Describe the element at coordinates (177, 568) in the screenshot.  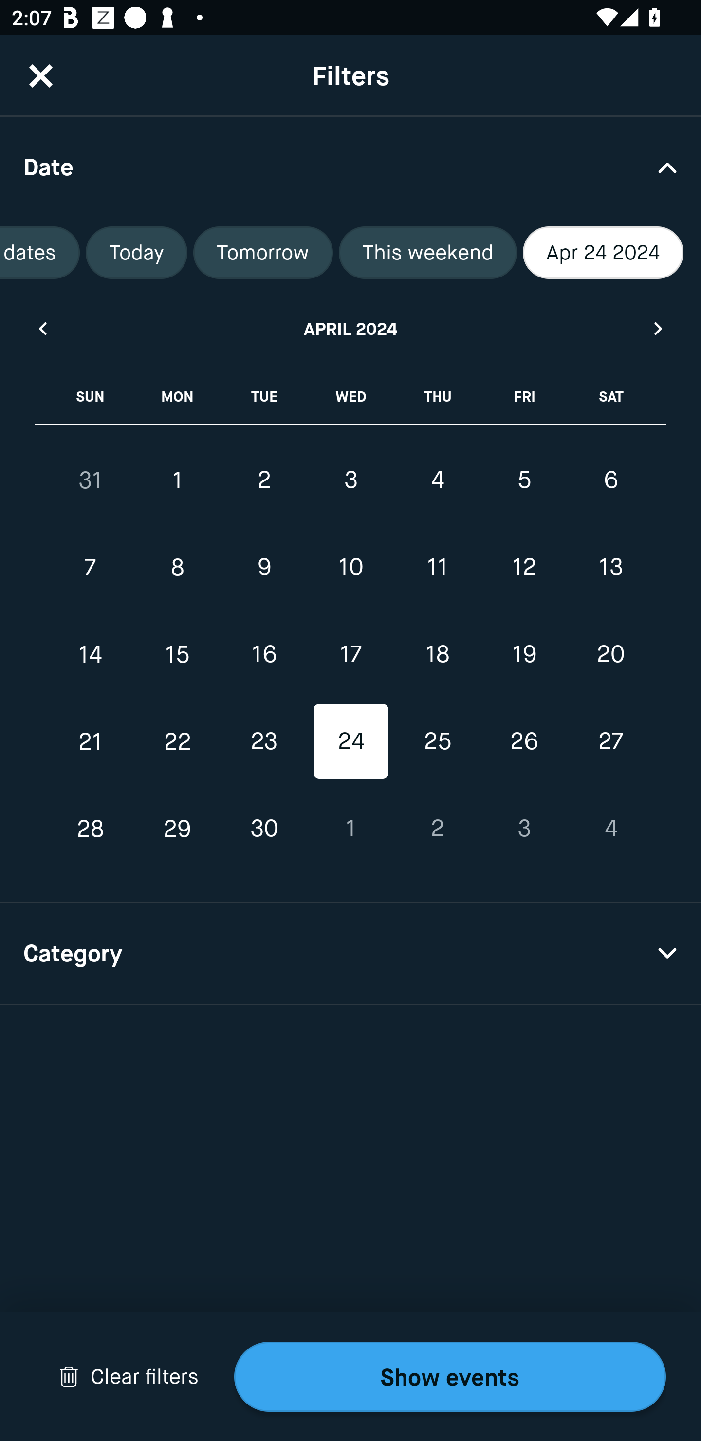
I see `8` at that location.